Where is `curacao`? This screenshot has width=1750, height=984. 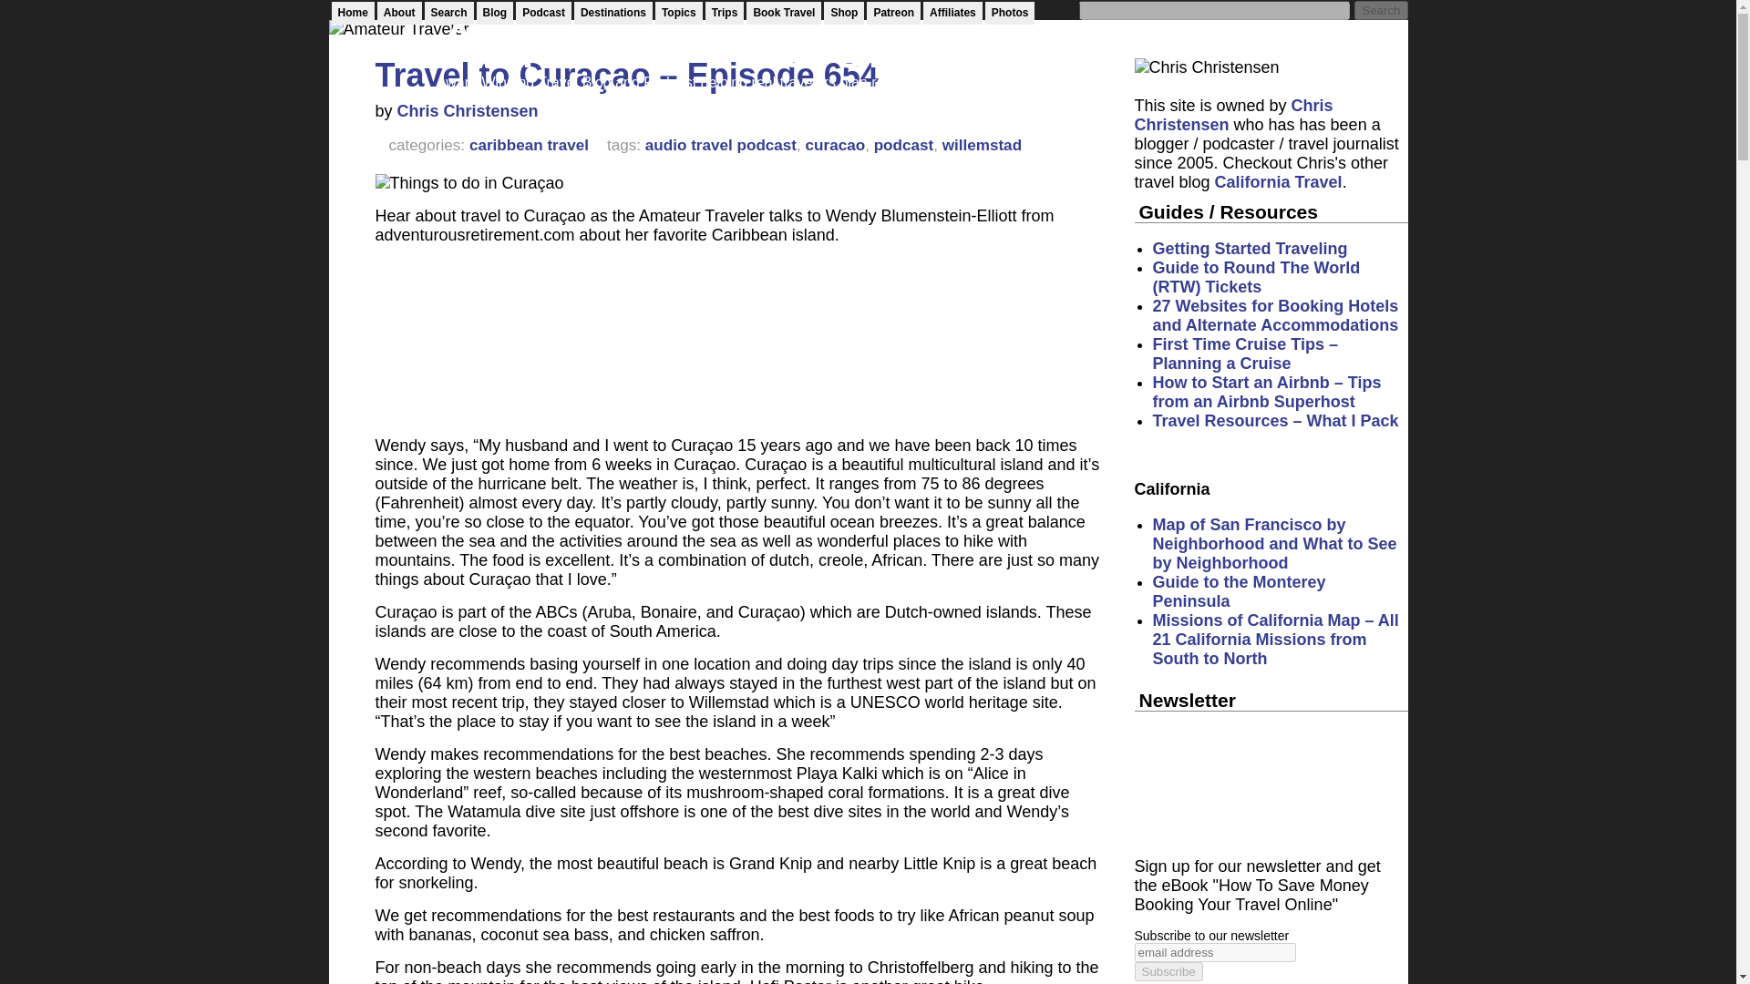
curacao is located at coordinates (835, 145).